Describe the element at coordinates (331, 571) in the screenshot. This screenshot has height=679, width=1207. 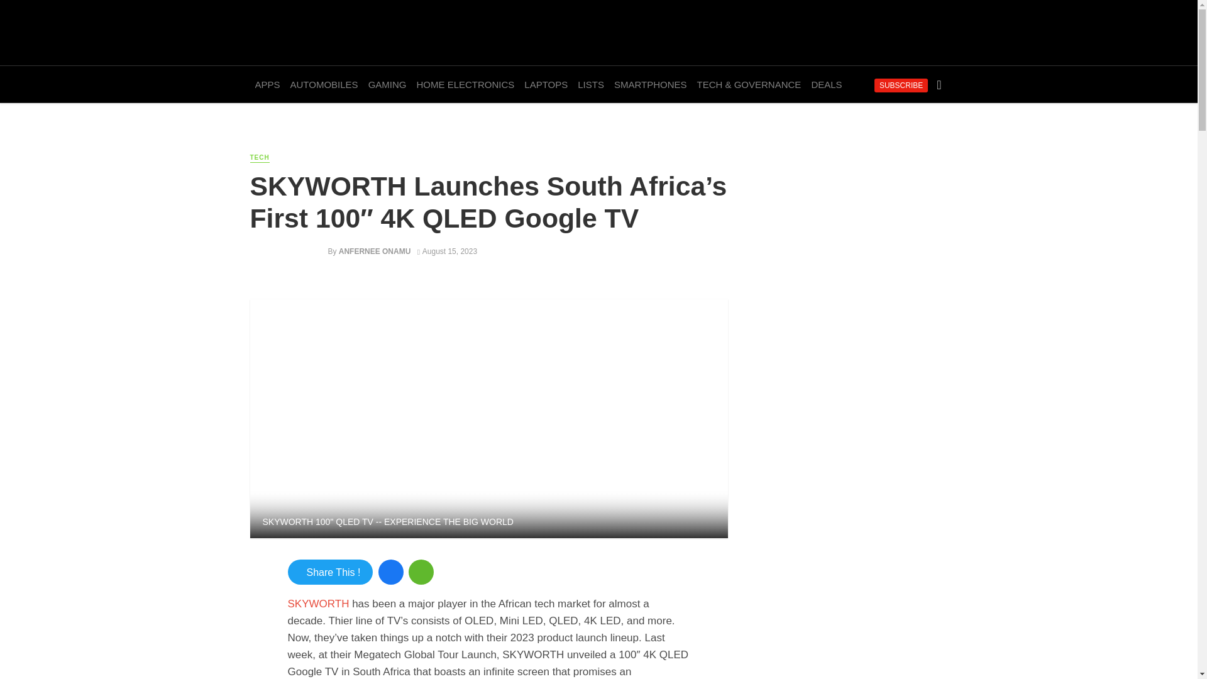
I see `Share This !` at that location.